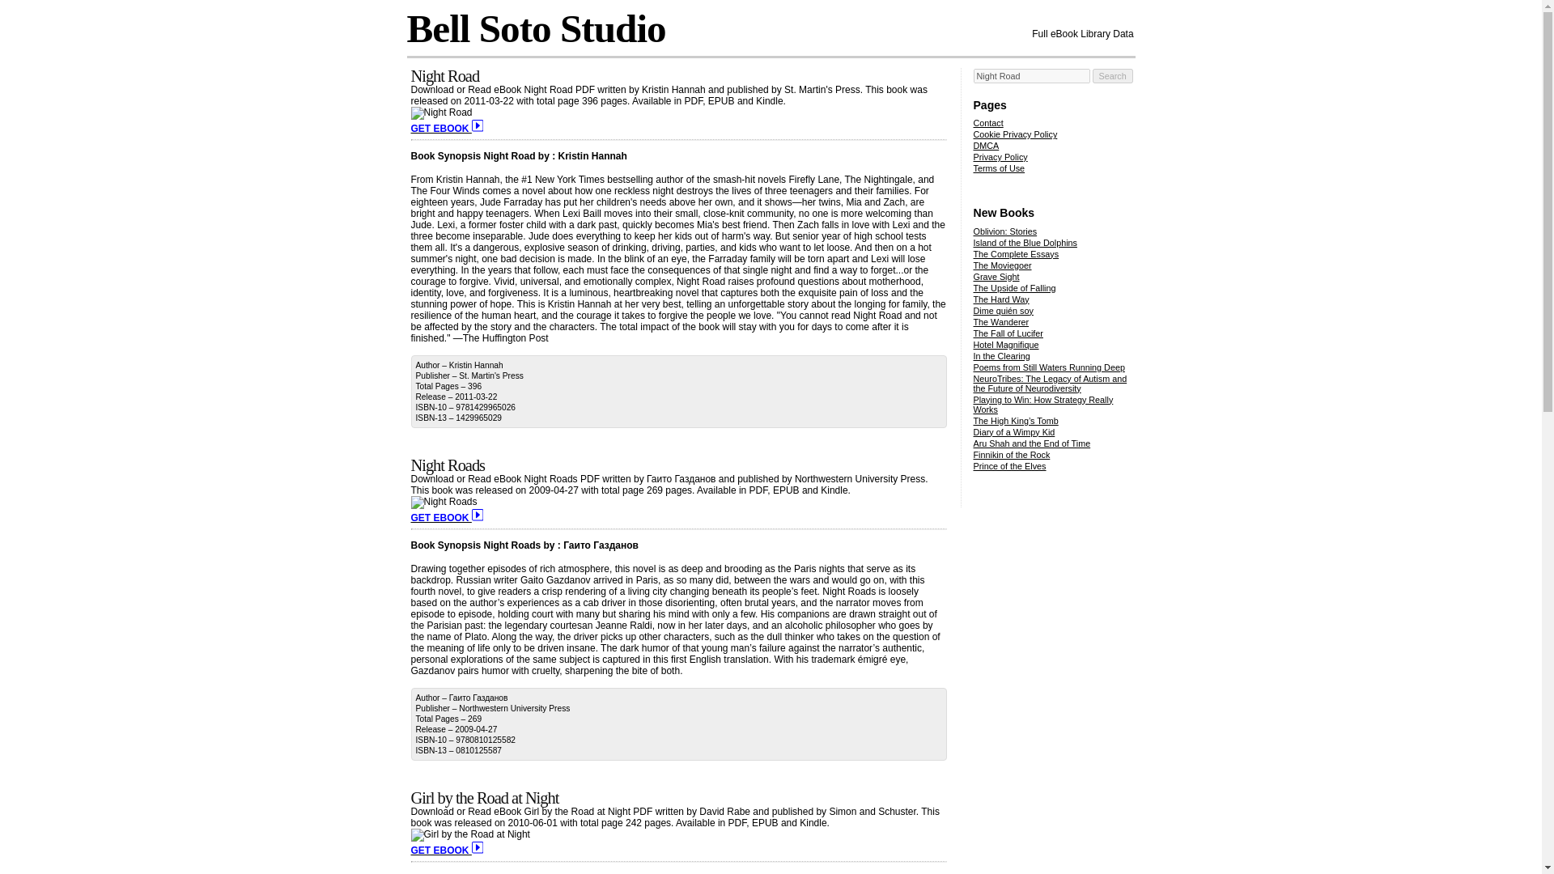 This screenshot has width=1554, height=874. What do you see at coordinates (996, 276) in the screenshot?
I see `Grave Sight` at bounding box center [996, 276].